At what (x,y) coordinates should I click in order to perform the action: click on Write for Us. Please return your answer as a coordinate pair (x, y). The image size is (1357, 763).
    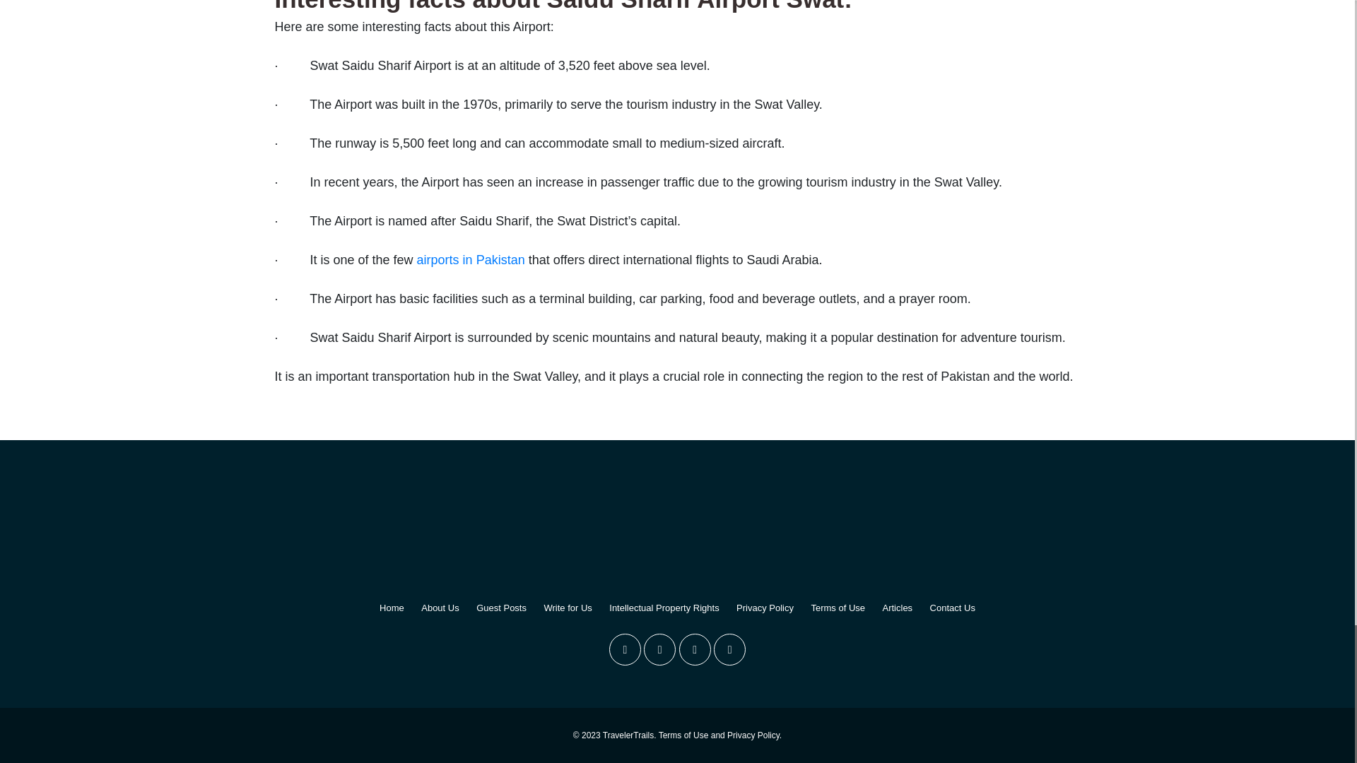
    Looking at the image, I should click on (568, 608).